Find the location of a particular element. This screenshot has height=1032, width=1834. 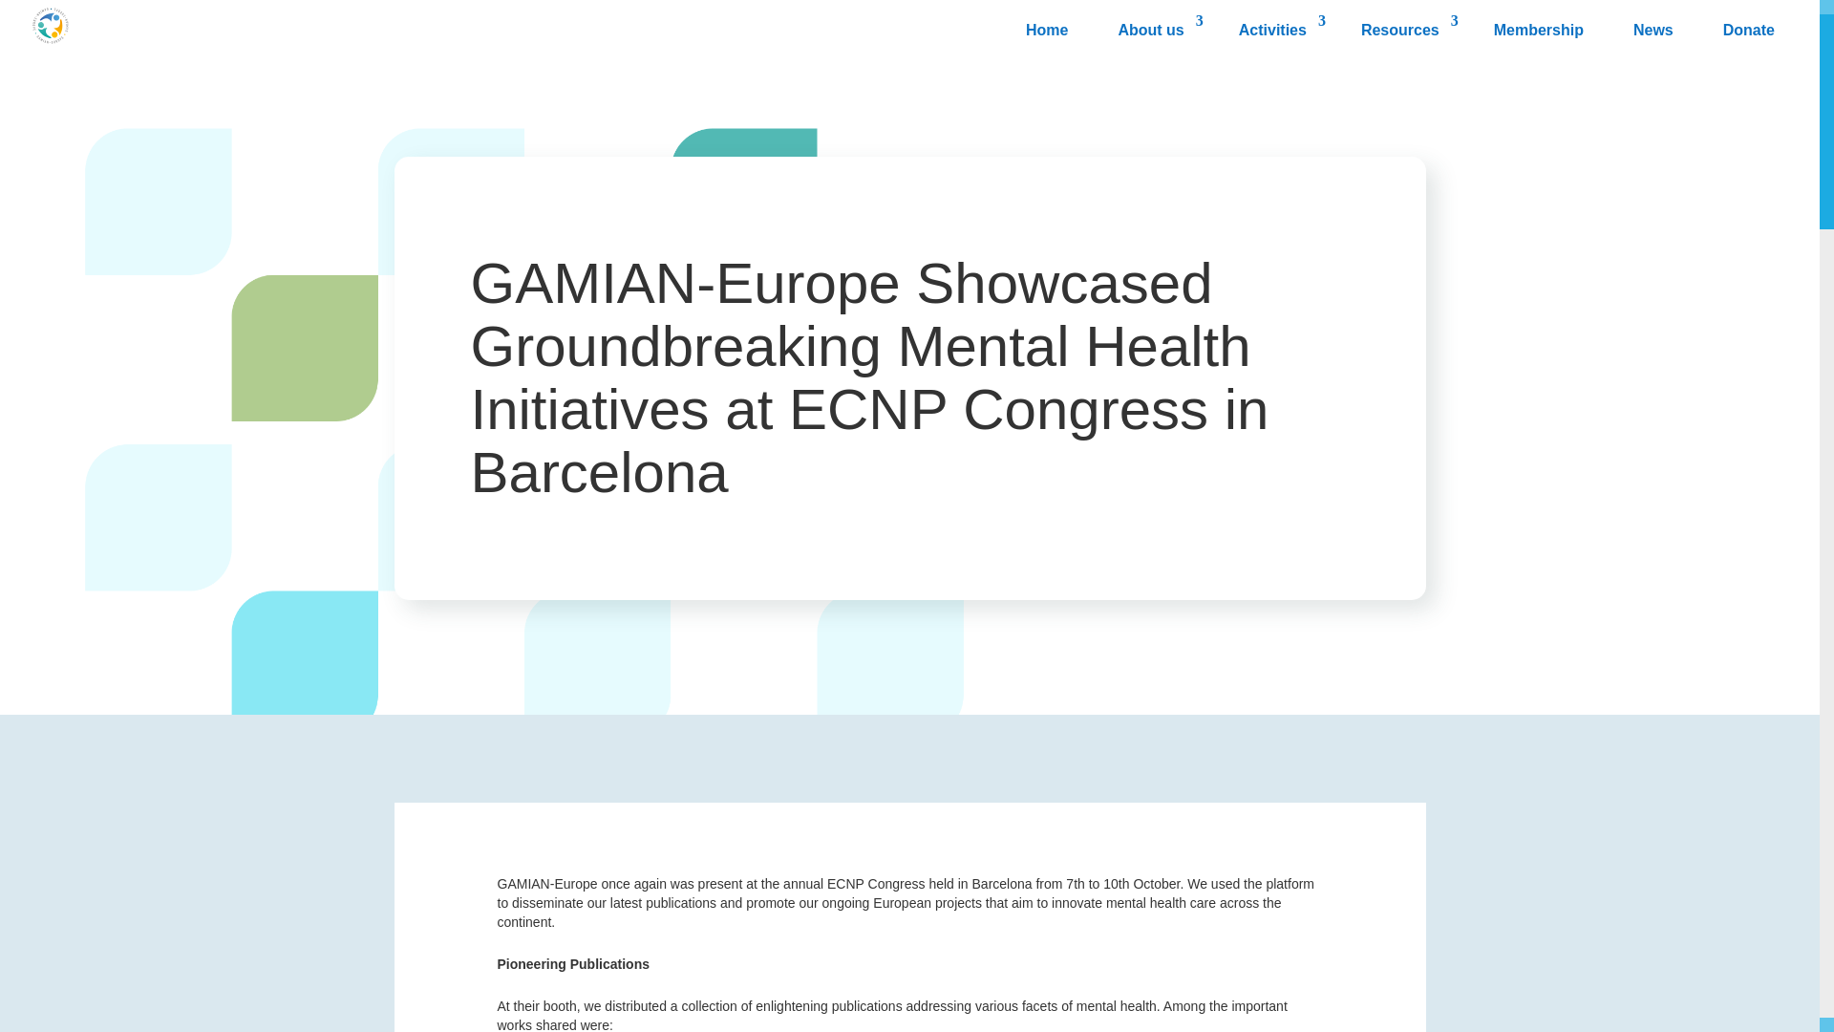

Home is located at coordinates (1047, 32).